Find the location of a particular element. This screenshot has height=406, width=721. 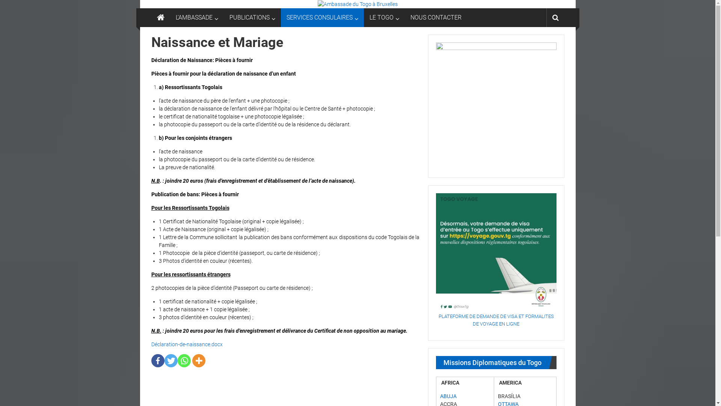

More is located at coordinates (199, 361).